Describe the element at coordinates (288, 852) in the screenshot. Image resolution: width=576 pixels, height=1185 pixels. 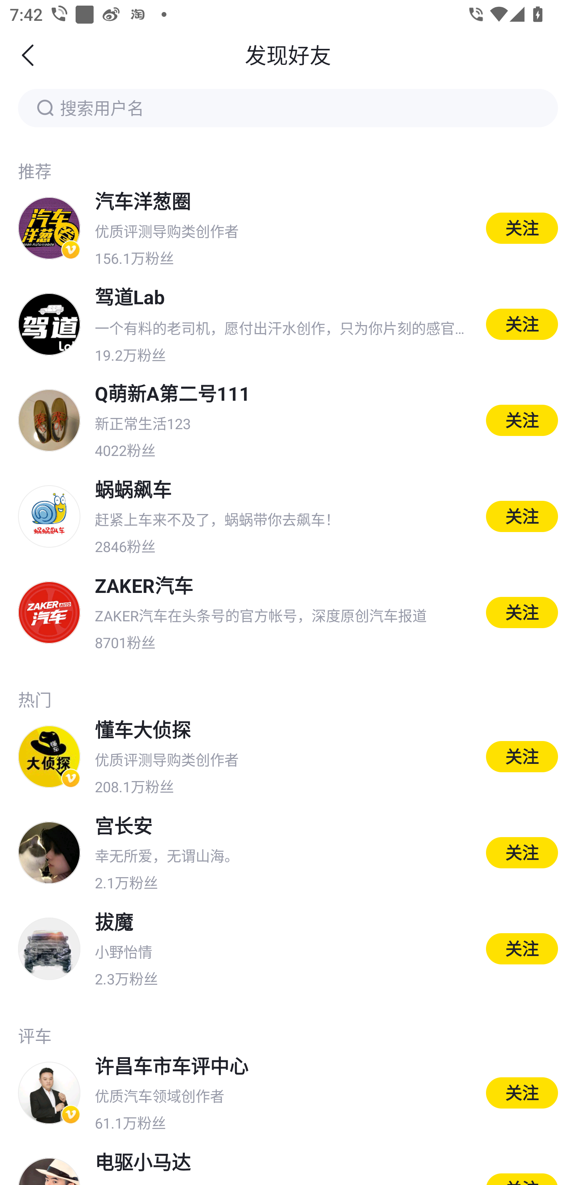
I see `宫长安 幸无所爱，无谓山海。 2.1万粉丝 关注` at that location.